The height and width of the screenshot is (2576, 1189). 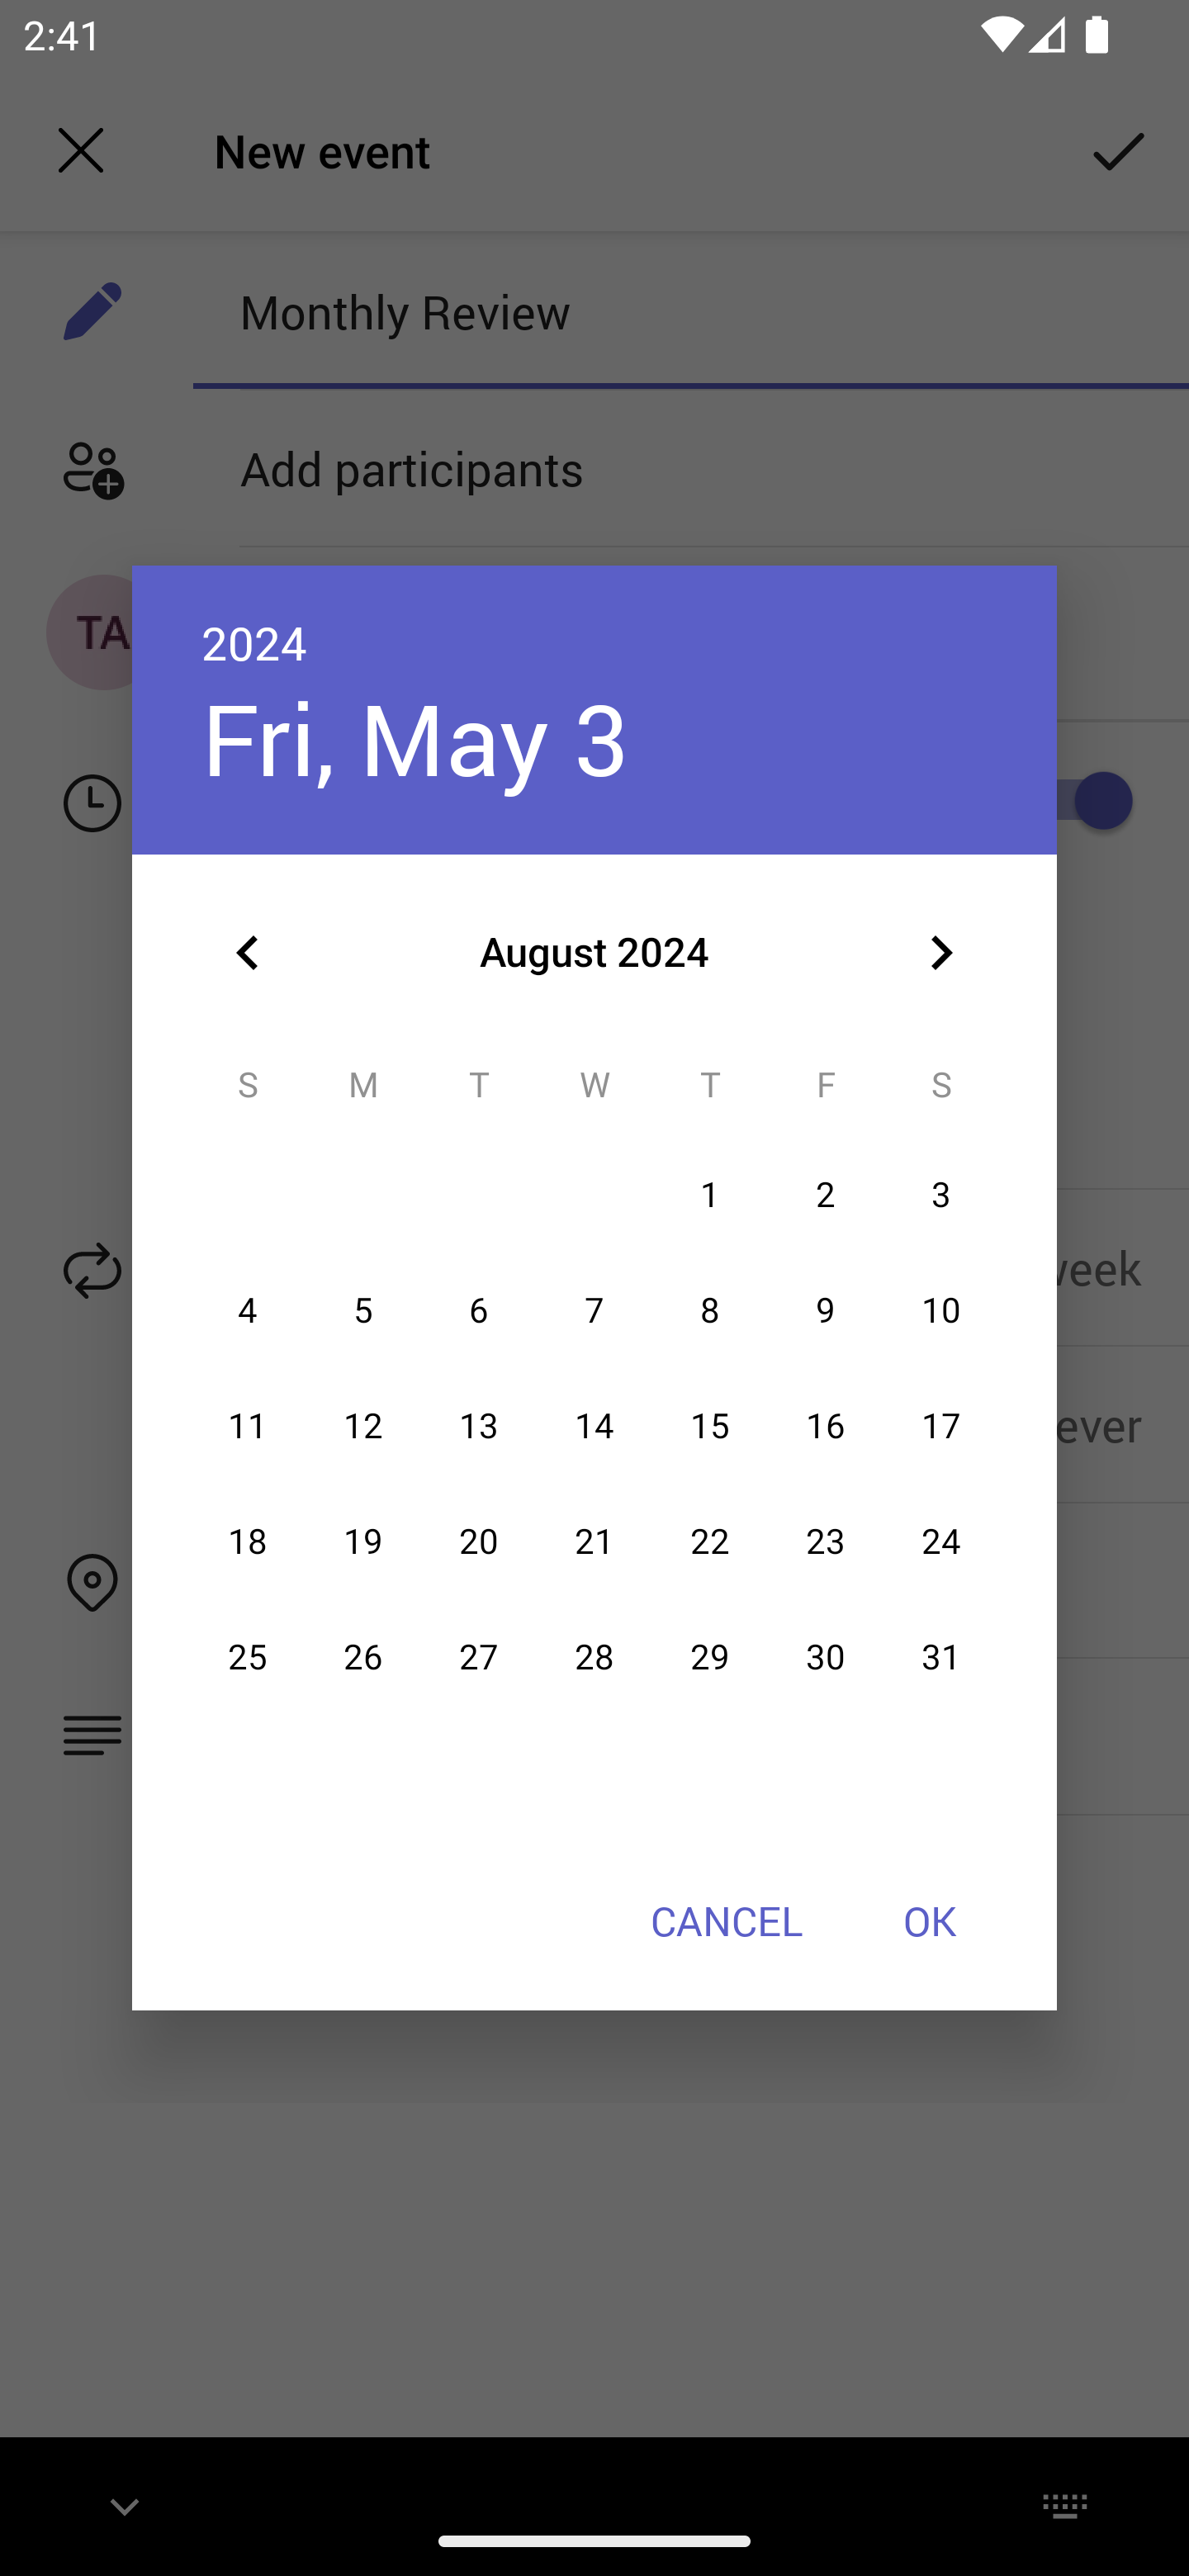 I want to click on 18 18 August 2024, so click(x=248, y=1541).